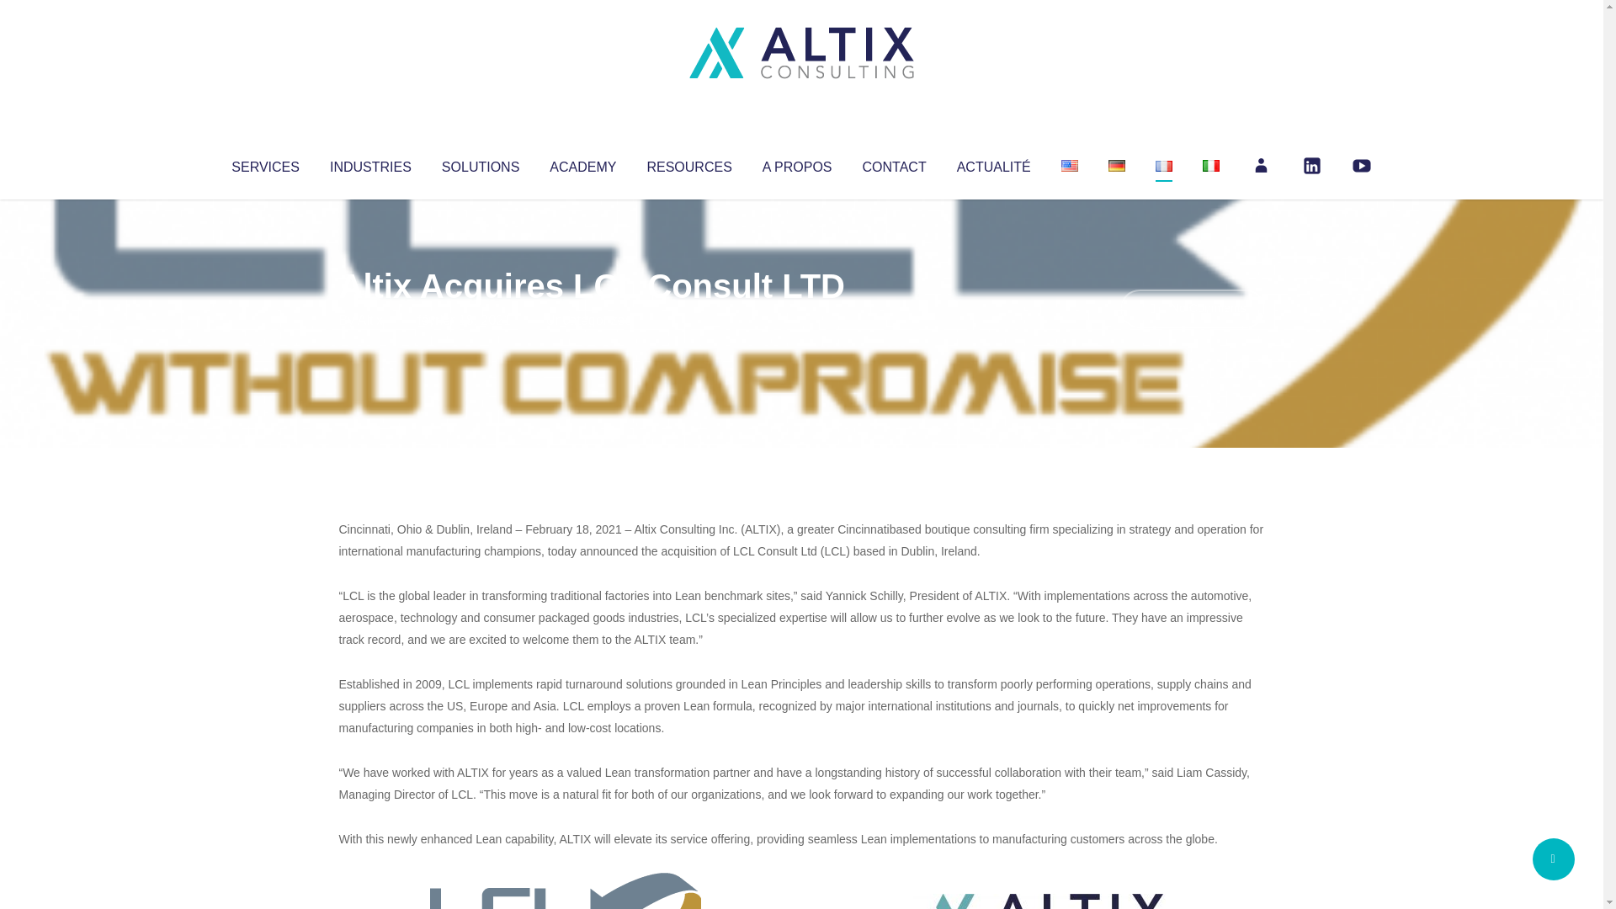 Image resolution: width=1616 pixels, height=909 pixels. What do you see at coordinates (370, 163) in the screenshot?
I see `INDUSTRIES` at bounding box center [370, 163].